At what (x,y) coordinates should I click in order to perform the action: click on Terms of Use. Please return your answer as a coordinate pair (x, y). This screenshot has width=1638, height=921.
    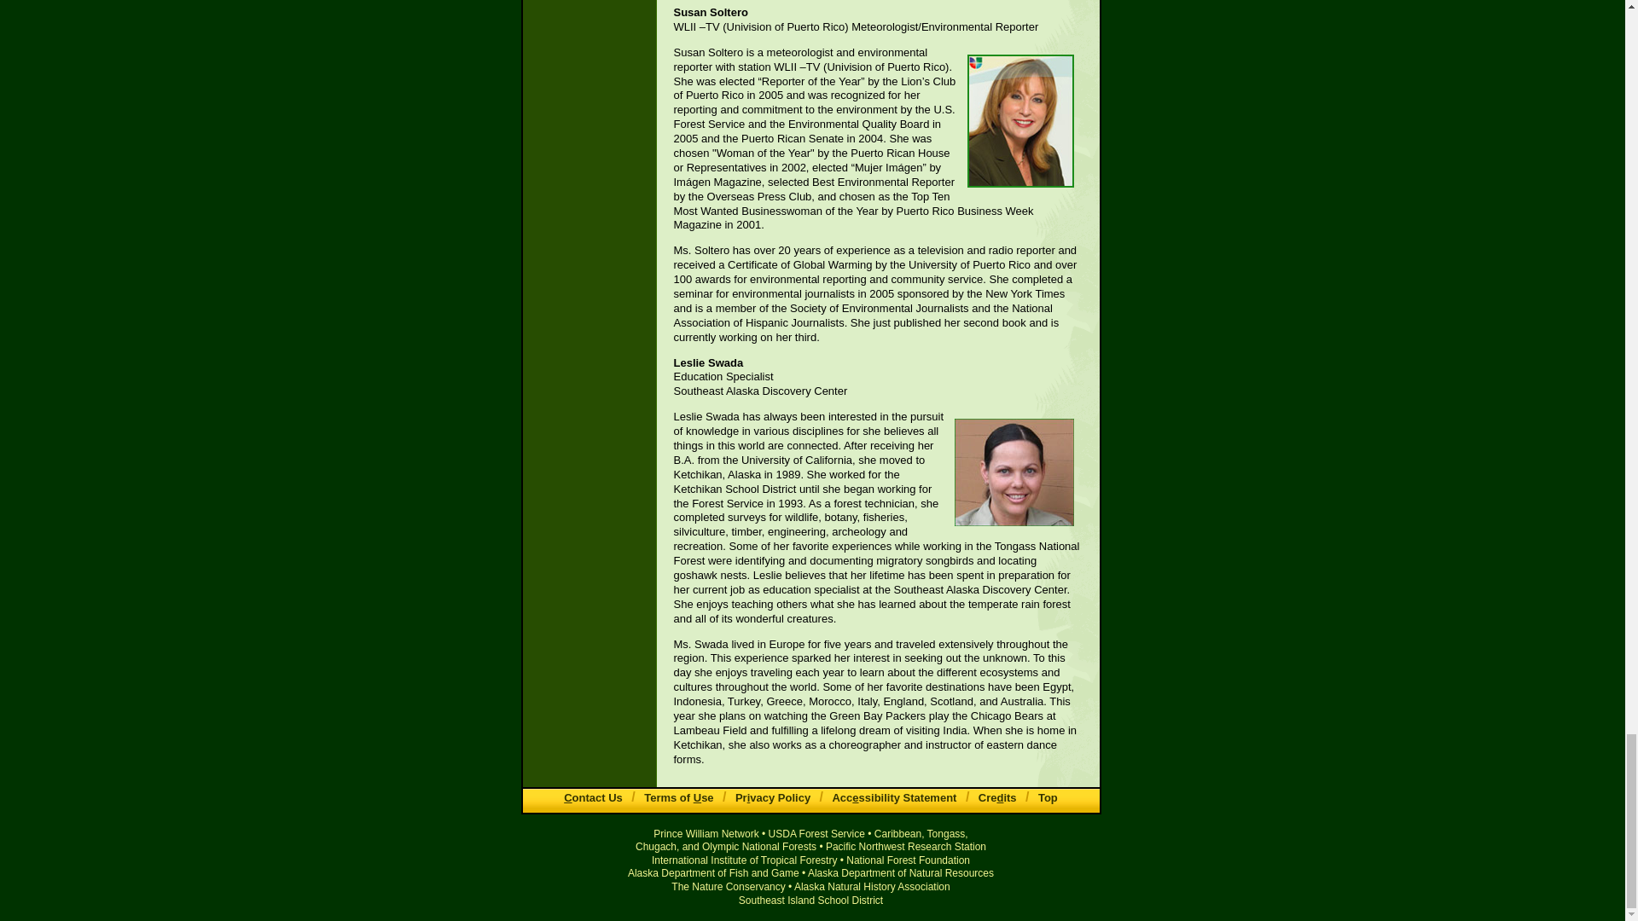
    Looking at the image, I should click on (678, 796).